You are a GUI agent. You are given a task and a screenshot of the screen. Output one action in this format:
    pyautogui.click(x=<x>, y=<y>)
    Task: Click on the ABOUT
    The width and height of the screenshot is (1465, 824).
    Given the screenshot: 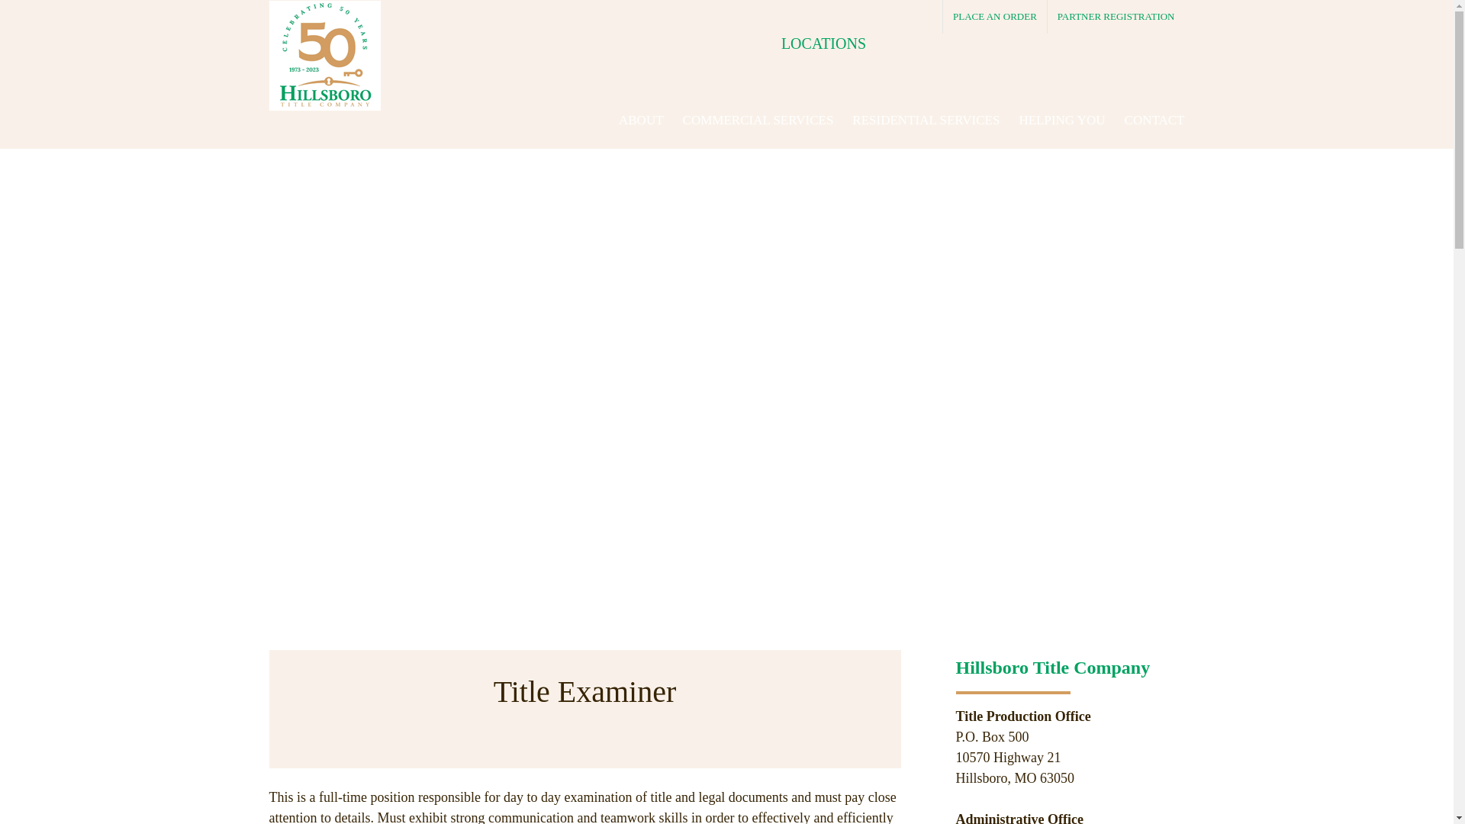 What is the action you would take?
    pyautogui.click(x=641, y=121)
    